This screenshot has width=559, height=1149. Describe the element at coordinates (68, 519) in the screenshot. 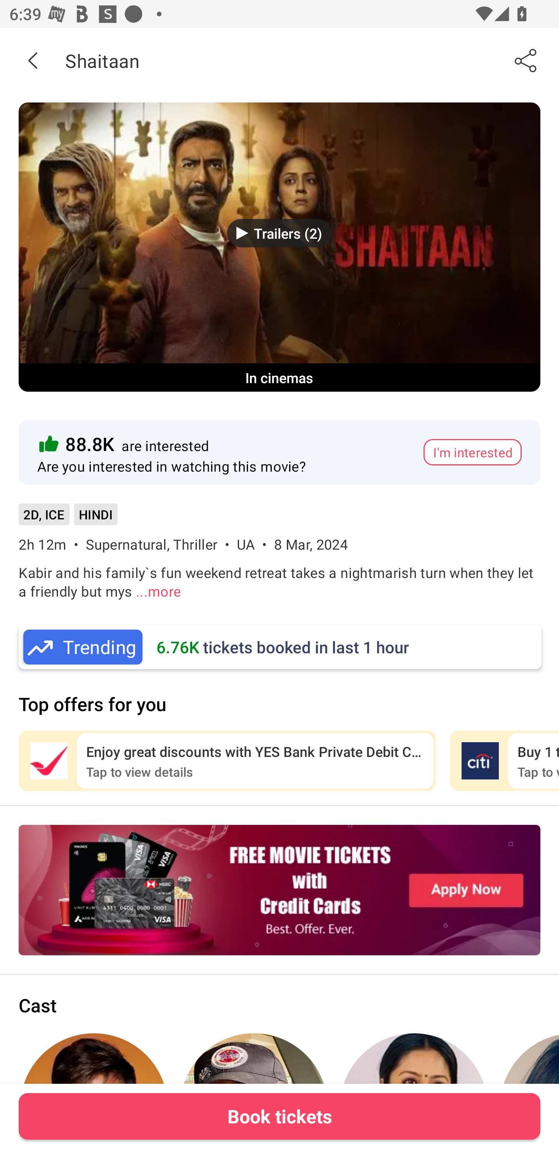

I see `2D, ICE HINDI` at that location.